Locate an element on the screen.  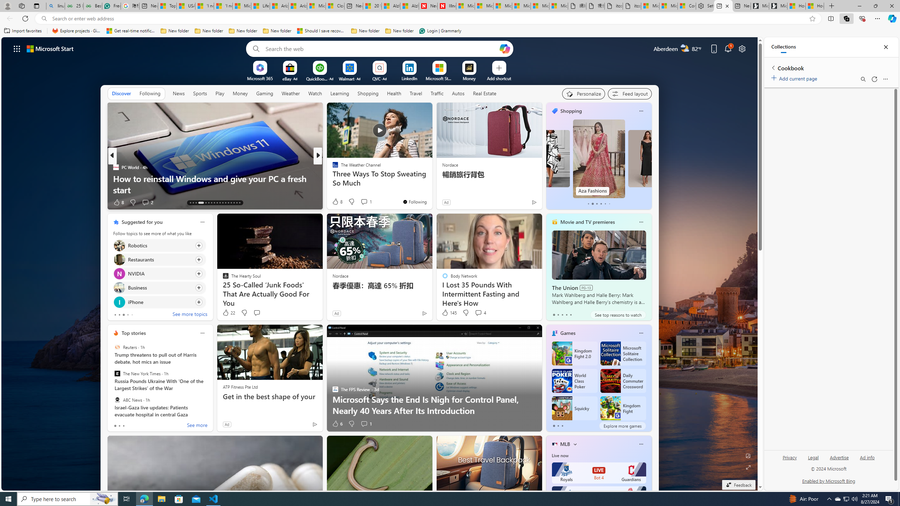
View comments 319 Comment is located at coordinates (368, 202).